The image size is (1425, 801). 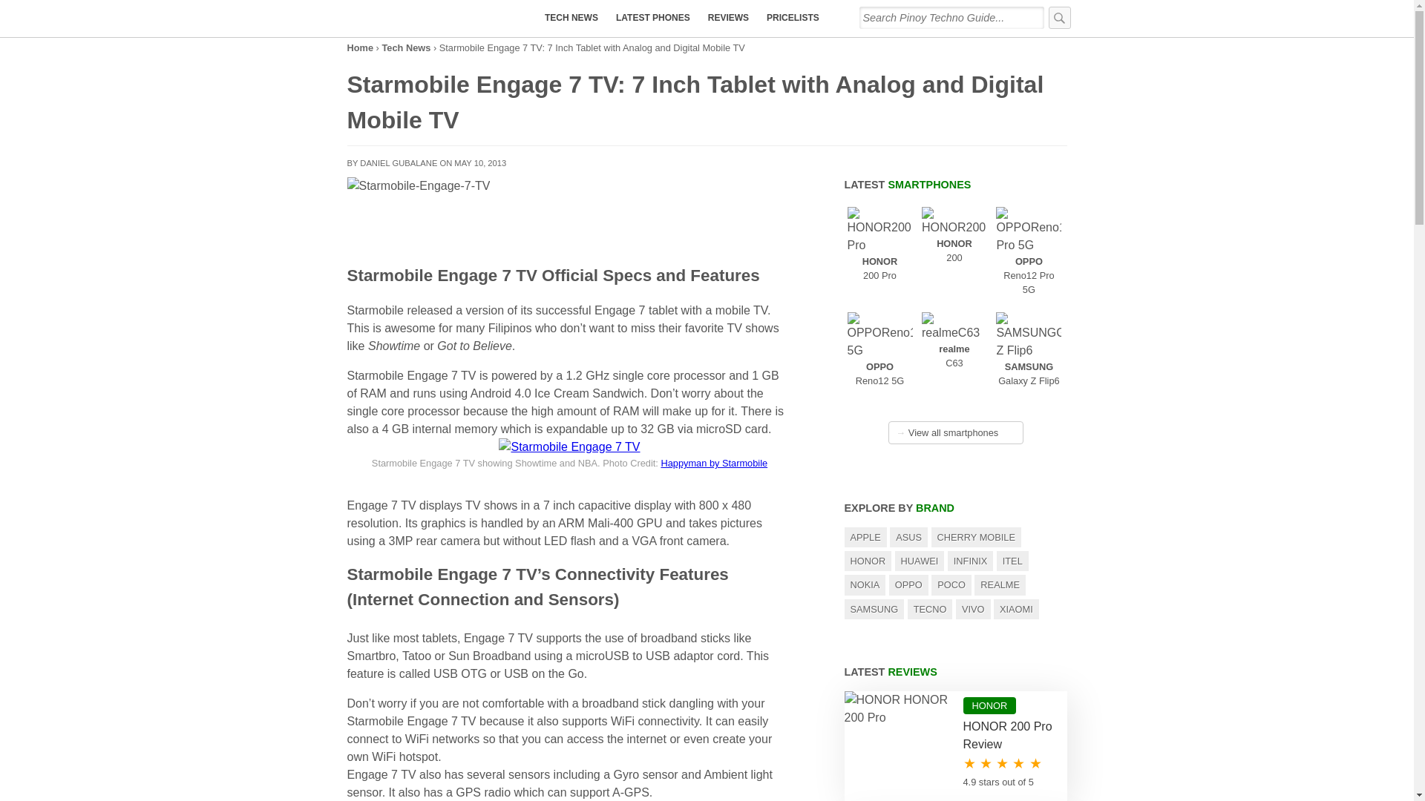 I want to click on INFINIX, so click(x=908, y=184).